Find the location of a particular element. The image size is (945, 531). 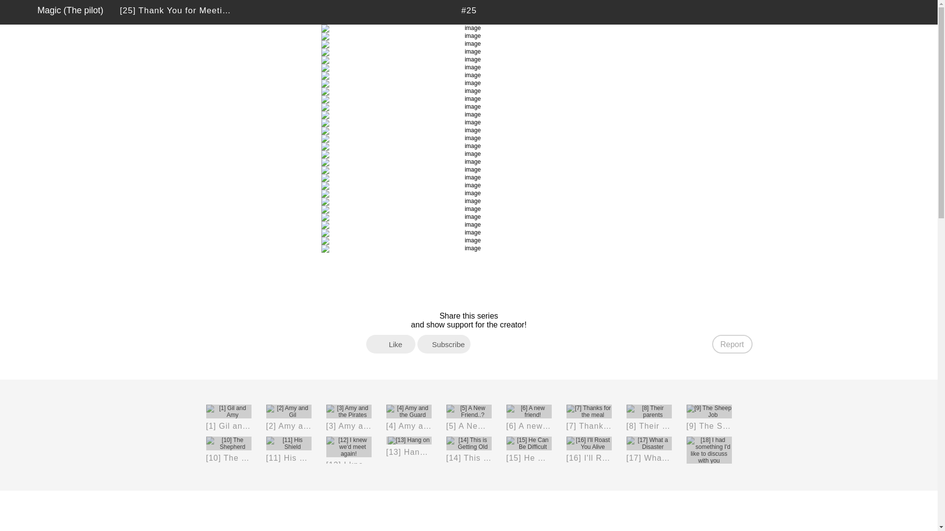

Facebook is located at coordinates (481, 344).